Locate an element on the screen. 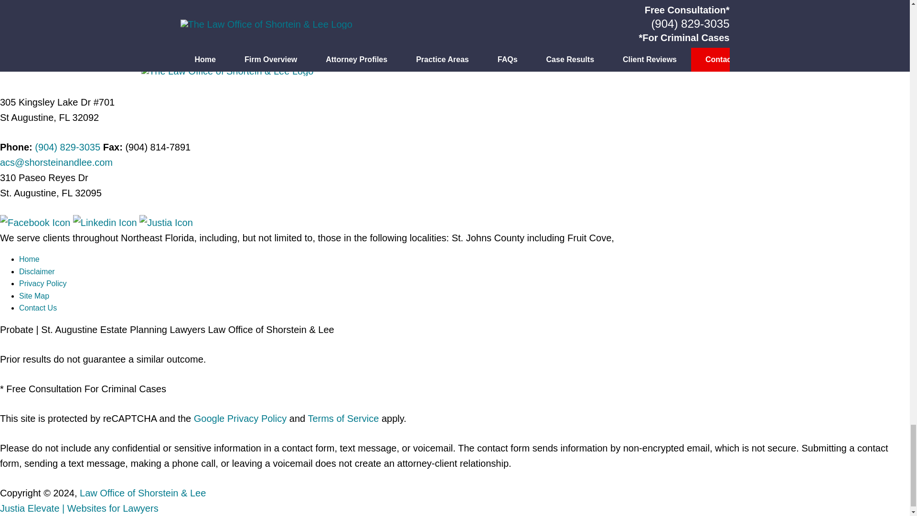 The width and height of the screenshot is (917, 516). Justia is located at coordinates (166, 223).